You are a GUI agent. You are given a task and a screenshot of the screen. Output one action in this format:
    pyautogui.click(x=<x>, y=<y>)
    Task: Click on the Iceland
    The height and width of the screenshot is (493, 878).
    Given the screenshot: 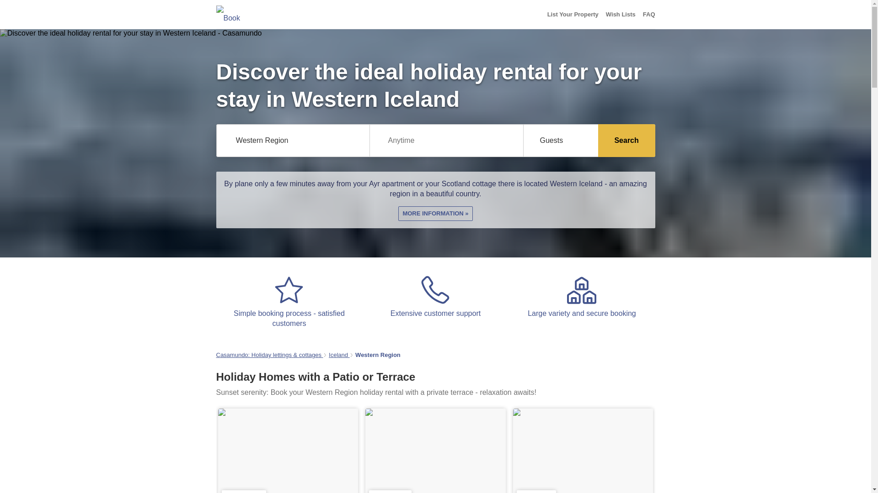 What is the action you would take?
    pyautogui.click(x=339, y=355)
    